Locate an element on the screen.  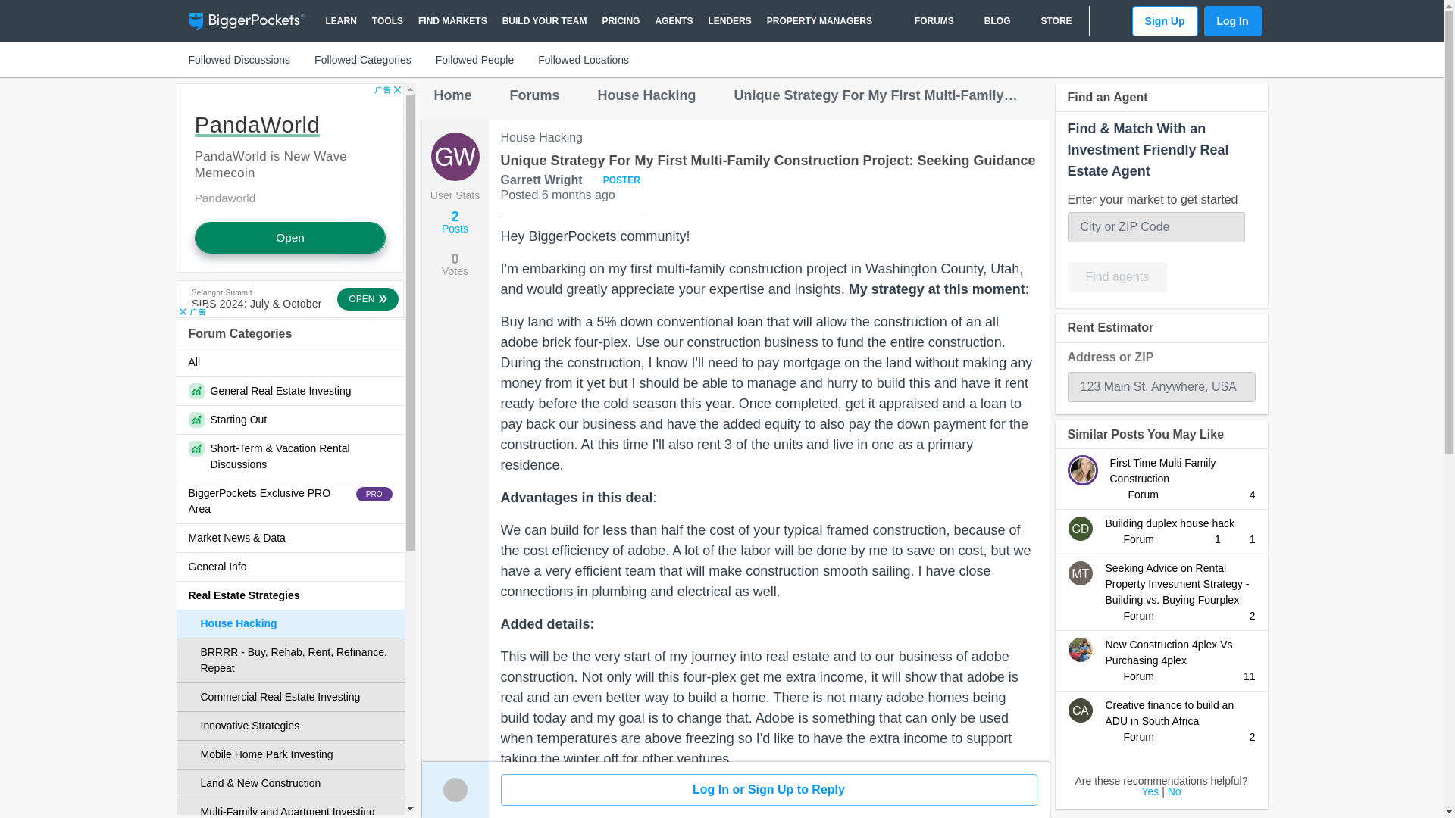
Lenders is located at coordinates (729, 21).